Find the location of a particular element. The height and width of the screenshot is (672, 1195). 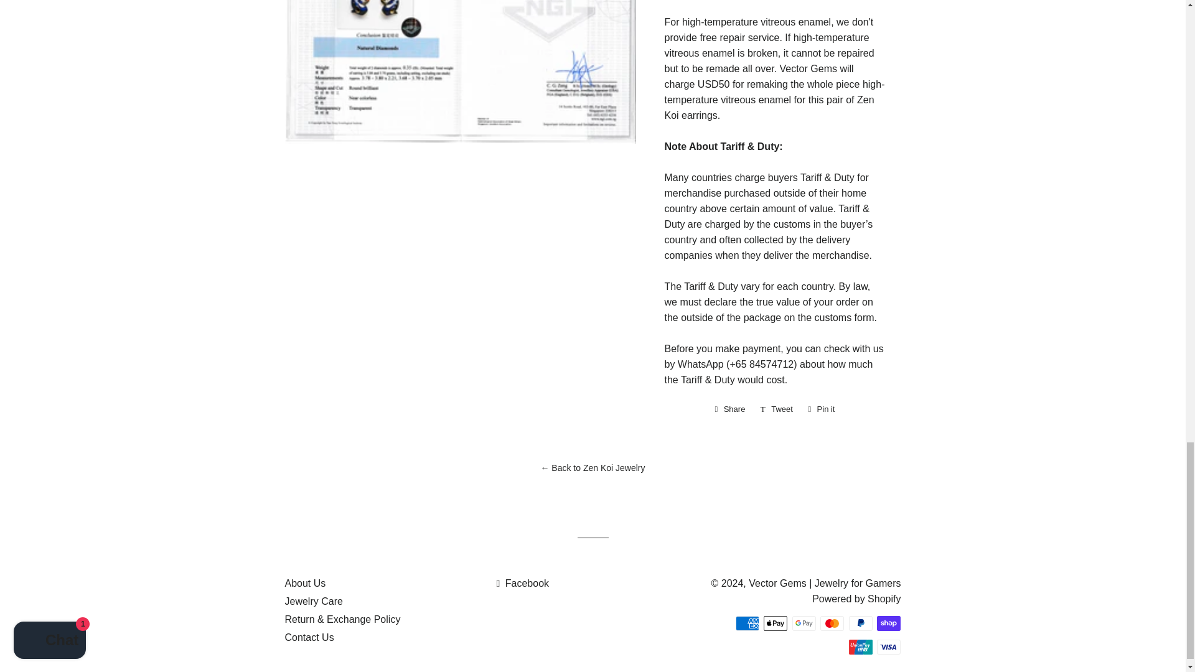

Mastercard is located at coordinates (832, 623).